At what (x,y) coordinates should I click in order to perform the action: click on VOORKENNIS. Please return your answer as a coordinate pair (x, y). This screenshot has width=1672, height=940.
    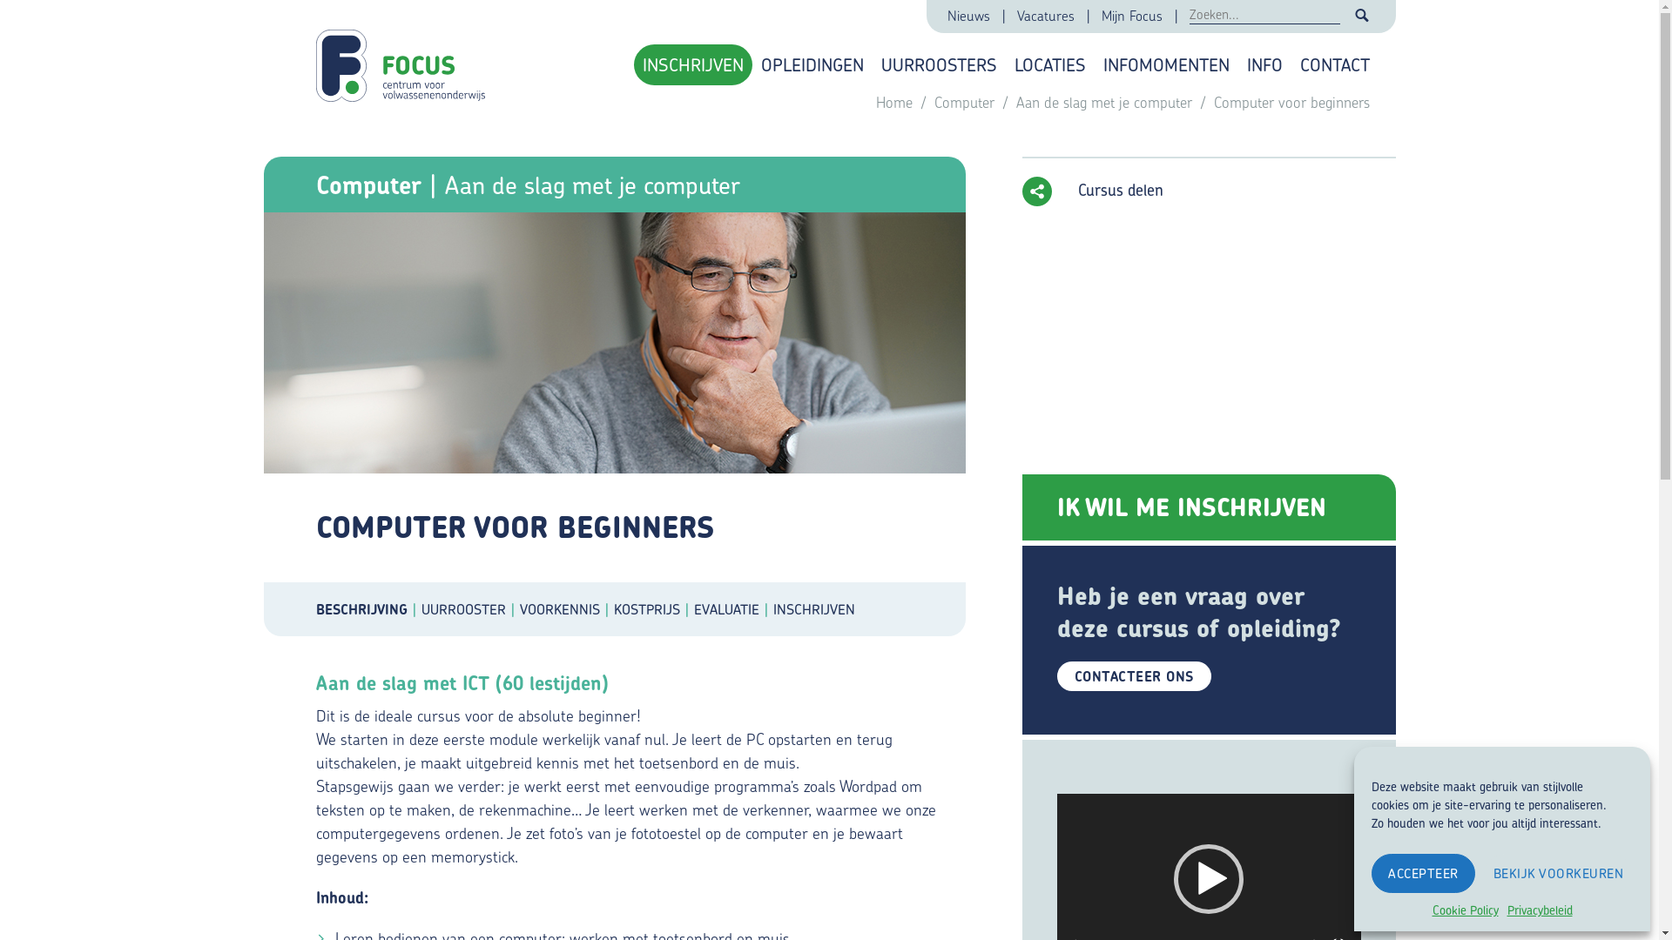
    Looking at the image, I should click on (566, 609).